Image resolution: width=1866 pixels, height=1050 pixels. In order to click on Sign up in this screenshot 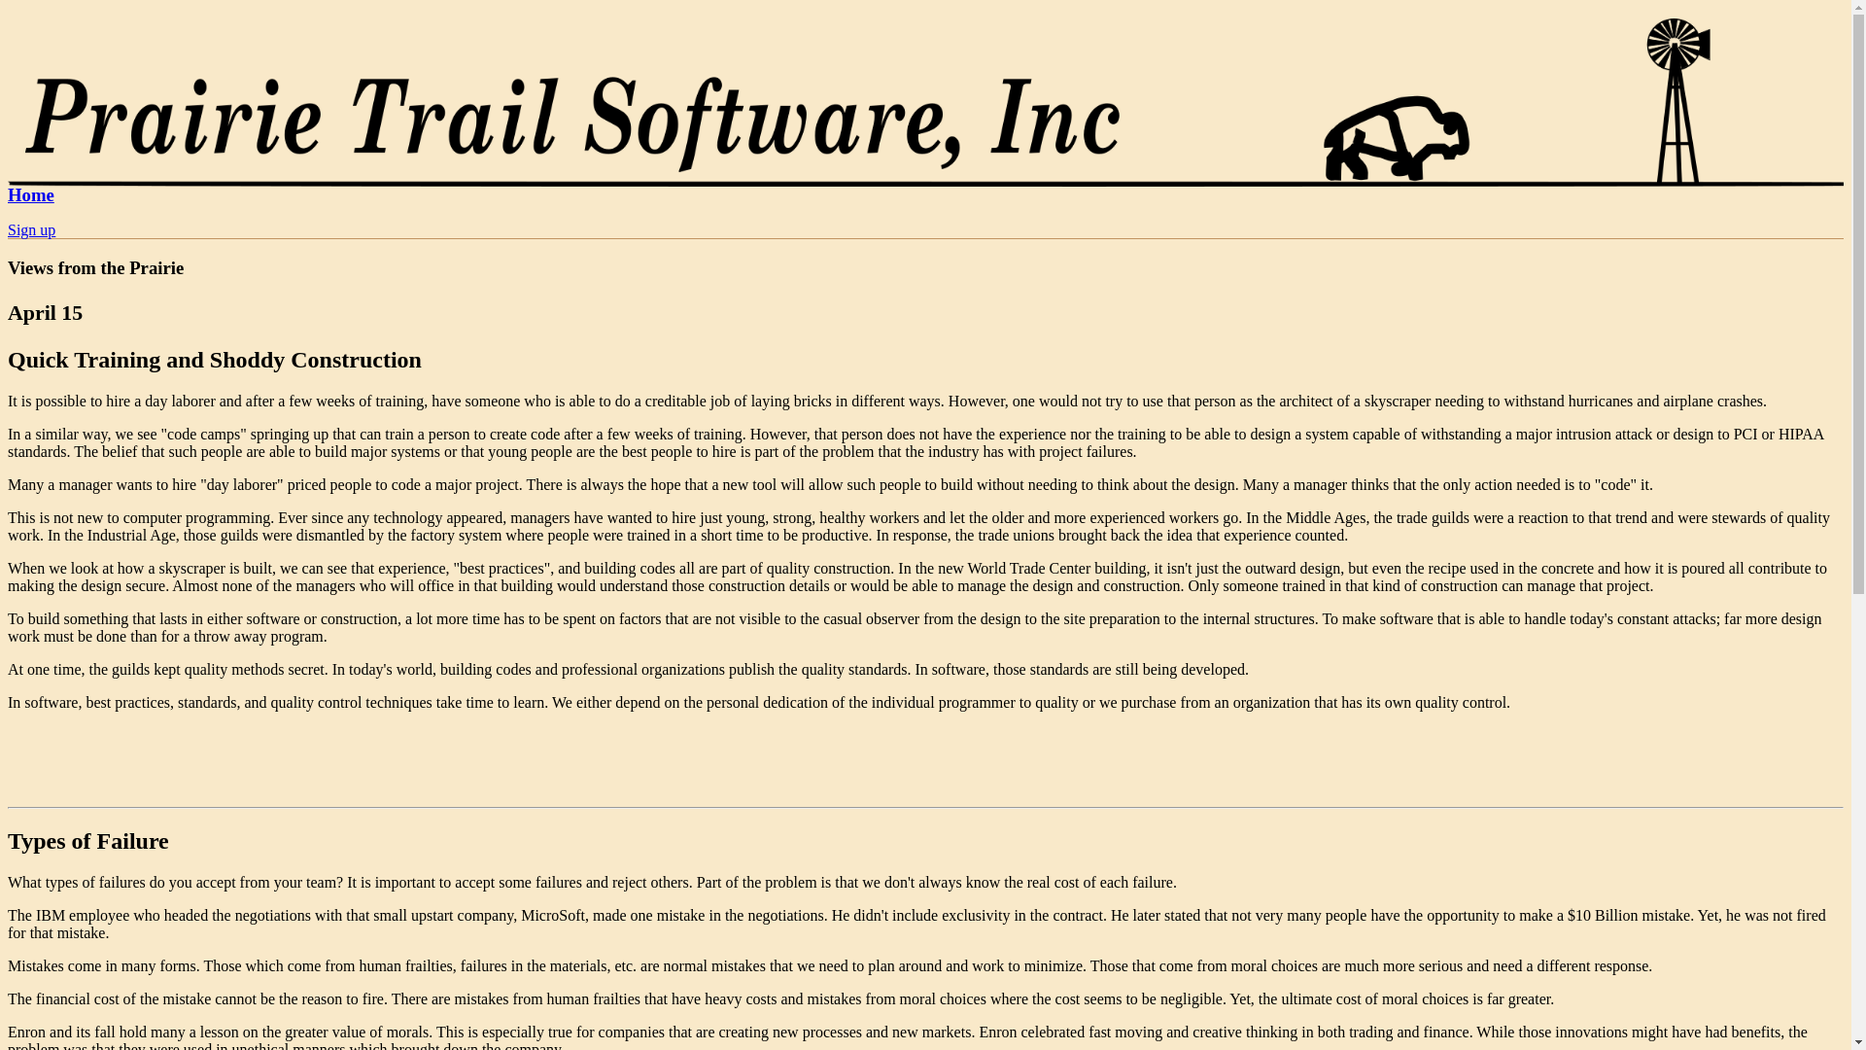, I will do `click(31, 229)`.